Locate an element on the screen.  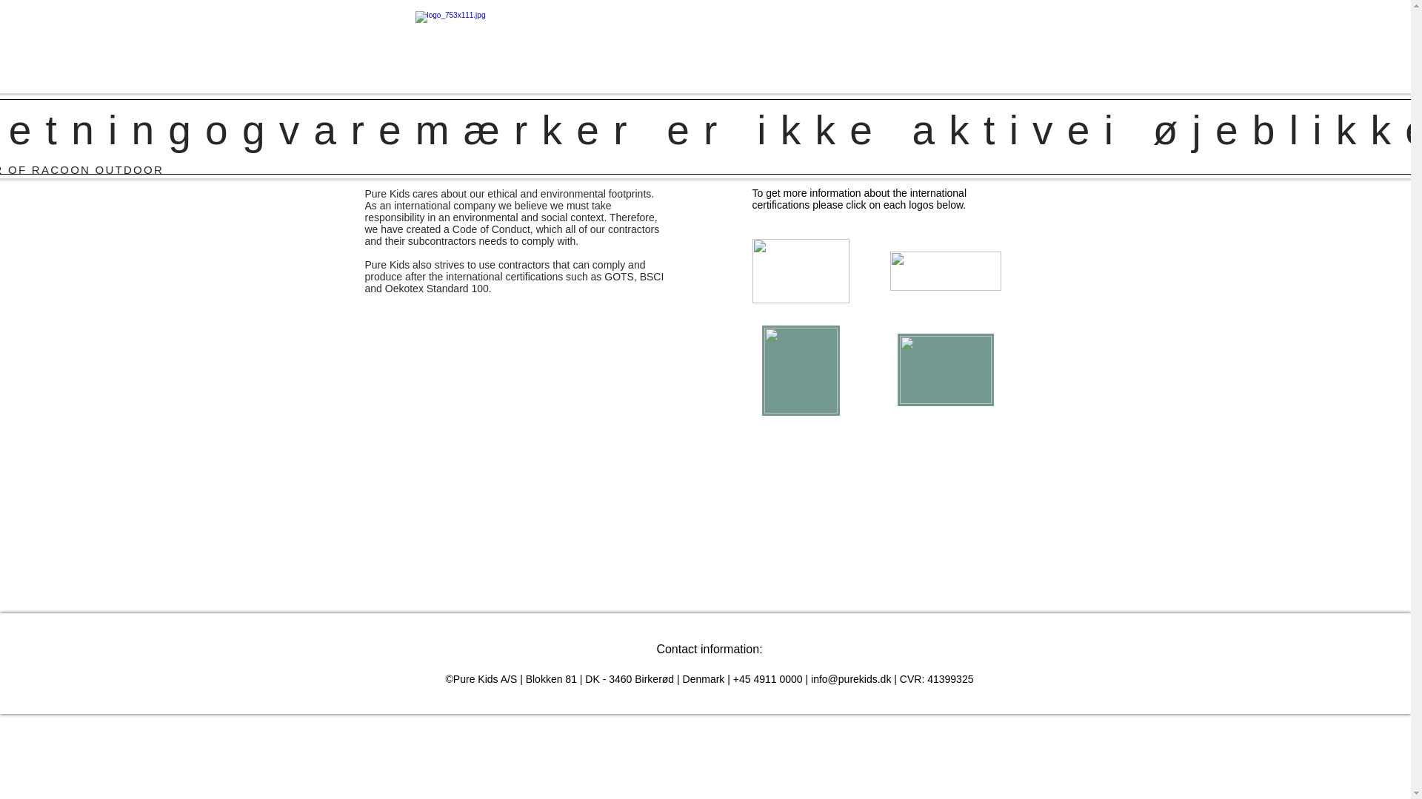
International Labour Organization is located at coordinates (945, 370).